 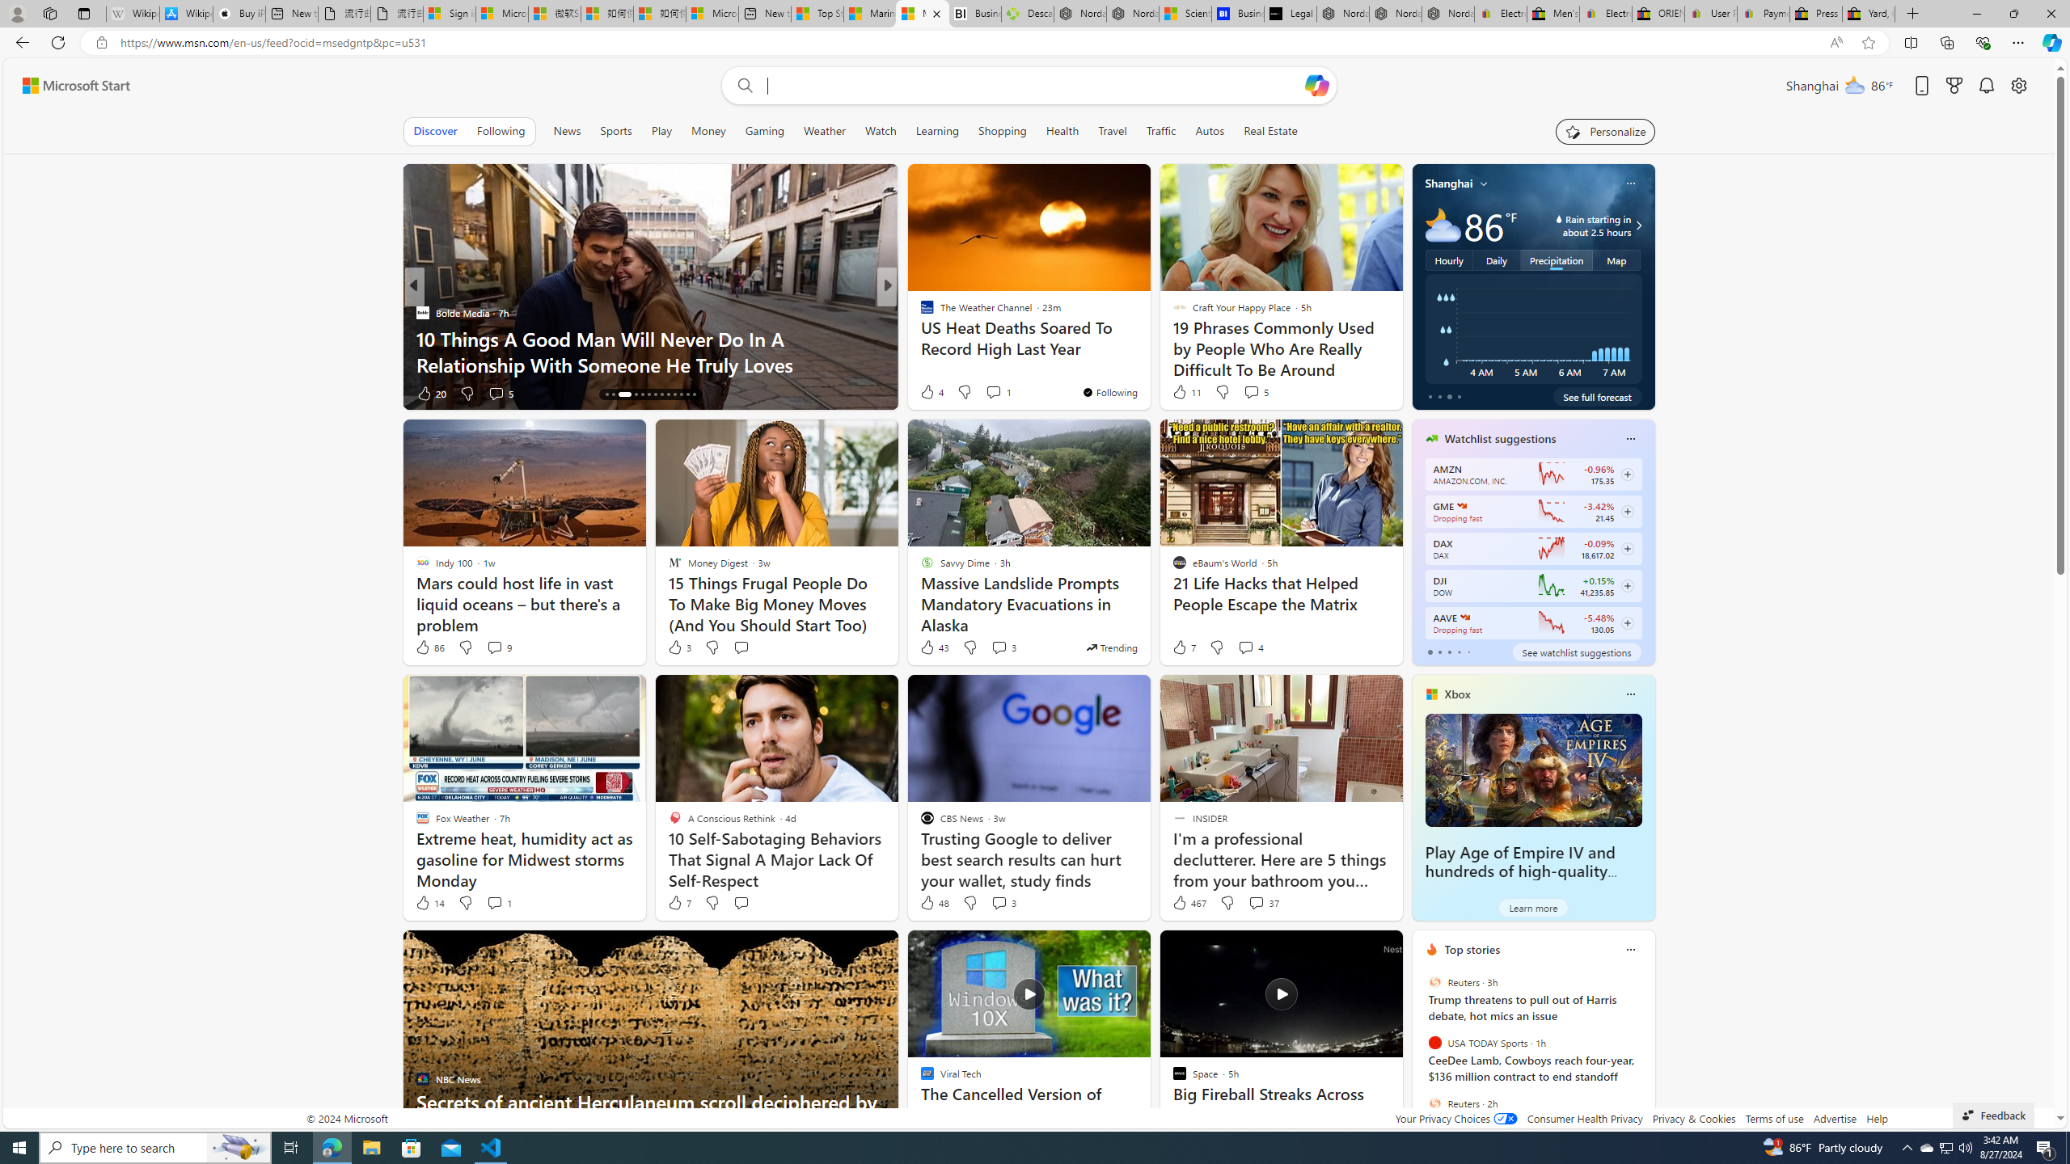 What do you see at coordinates (10, 393) in the screenshot?
I see `View comments 13 Comment` at bounding box center [10, 393].